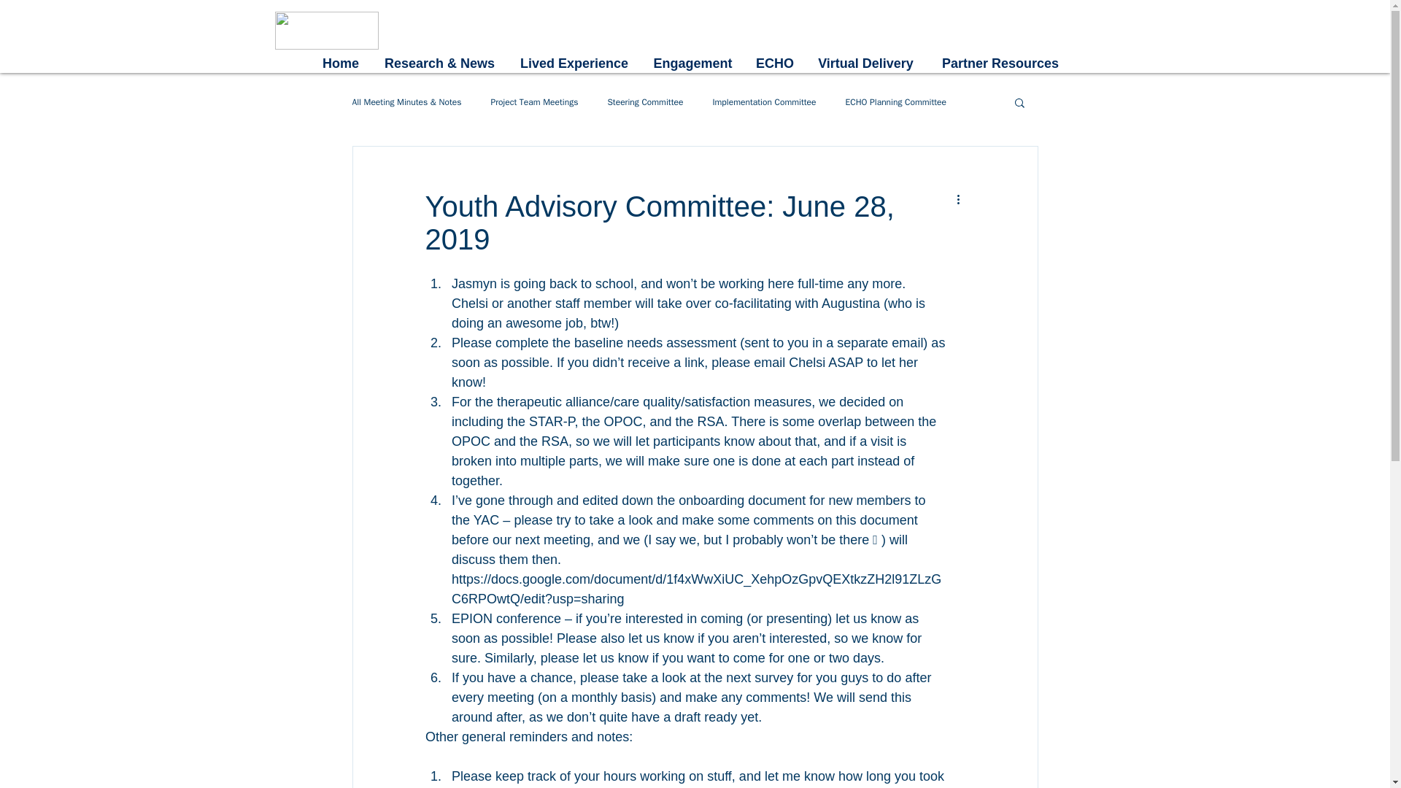 The width and height of the screenshot is (1401, 788). I want to click on Steering Committee, so click(645, 102).